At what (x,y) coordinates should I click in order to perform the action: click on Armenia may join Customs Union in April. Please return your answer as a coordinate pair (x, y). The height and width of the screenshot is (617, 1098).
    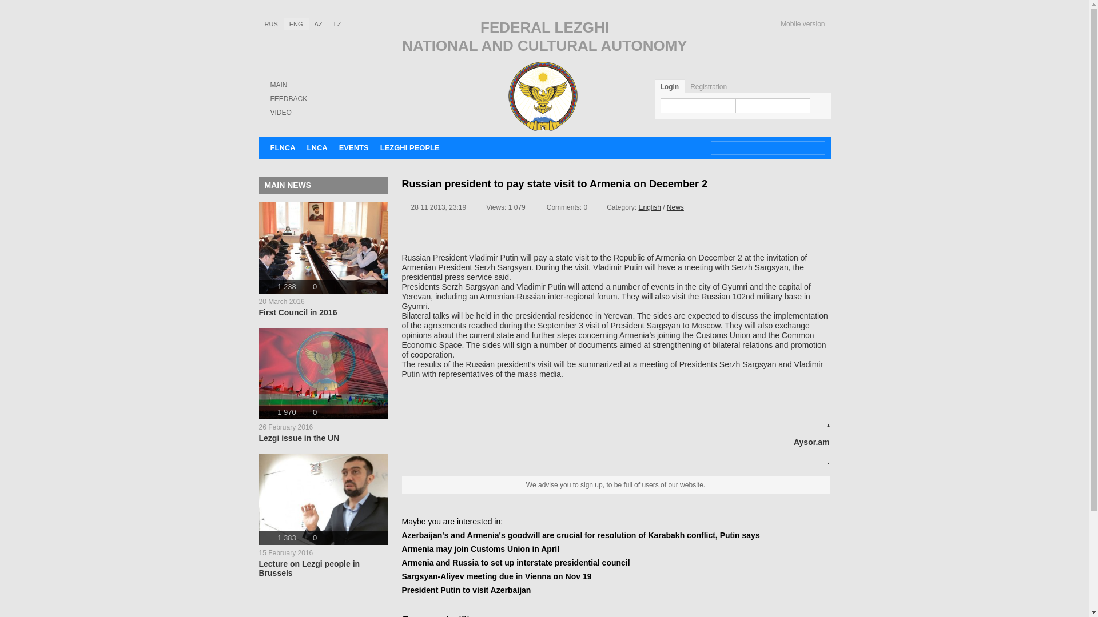
    Looking at the image, I should click on (649, 207).